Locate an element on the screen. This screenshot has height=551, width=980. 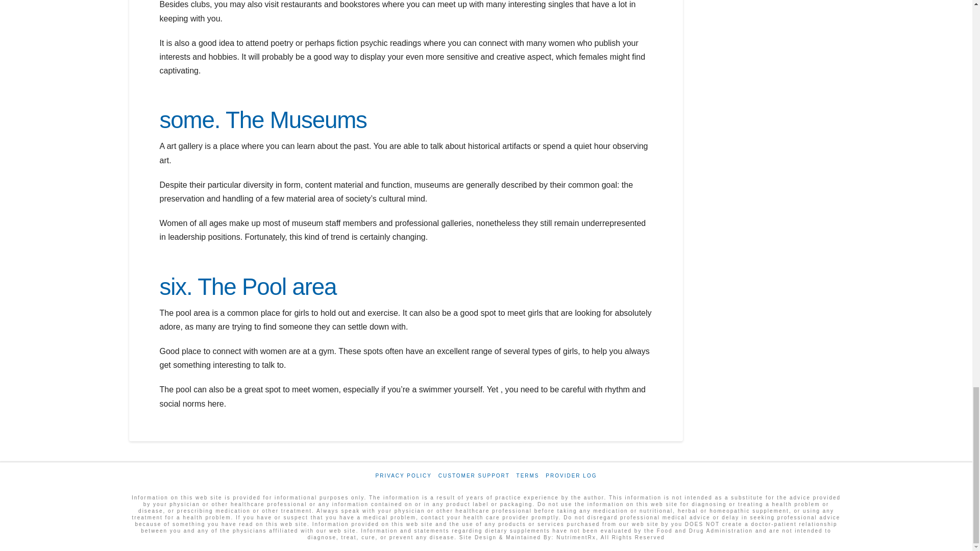
CUSTOMER SUPPORT is located at coordinates (474, 475).